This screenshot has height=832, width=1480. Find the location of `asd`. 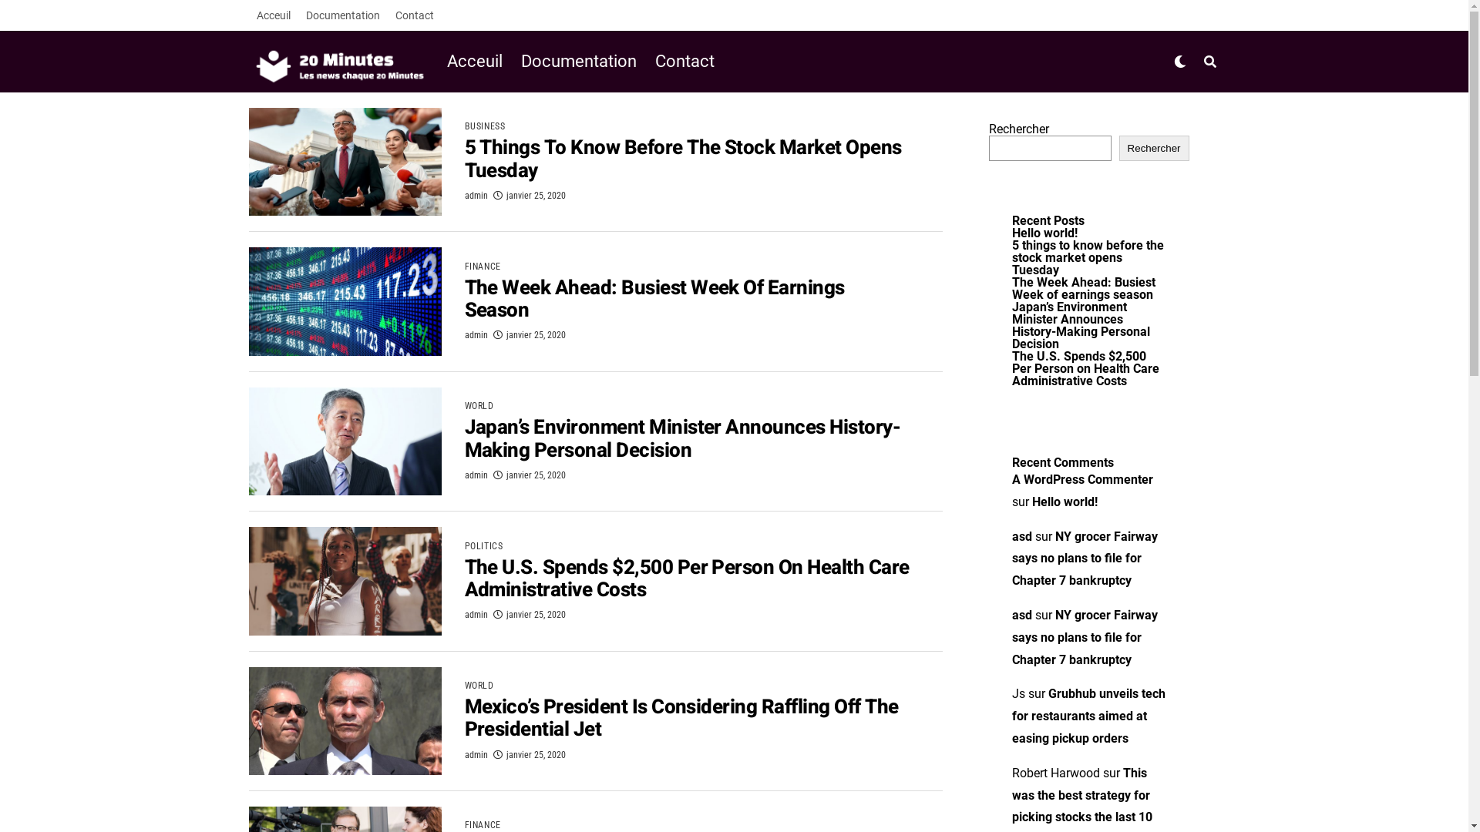

asd is located at coordinates (1021, 536).